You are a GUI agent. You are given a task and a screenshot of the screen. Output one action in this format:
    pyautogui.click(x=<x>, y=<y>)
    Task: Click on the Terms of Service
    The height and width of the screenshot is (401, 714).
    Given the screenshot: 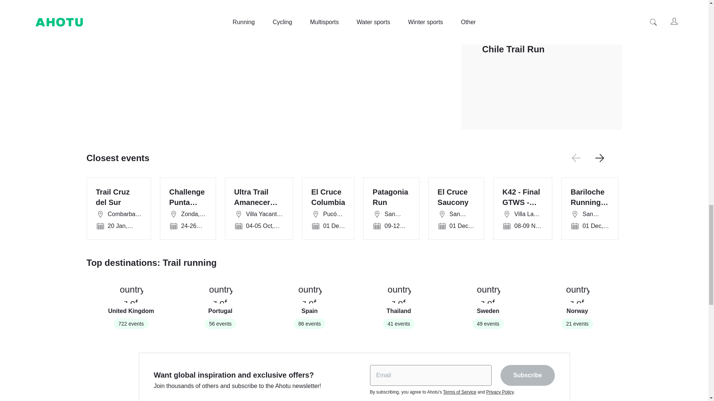 What is the action you would take?
    pyautogui.click(x=527, y=375)
    